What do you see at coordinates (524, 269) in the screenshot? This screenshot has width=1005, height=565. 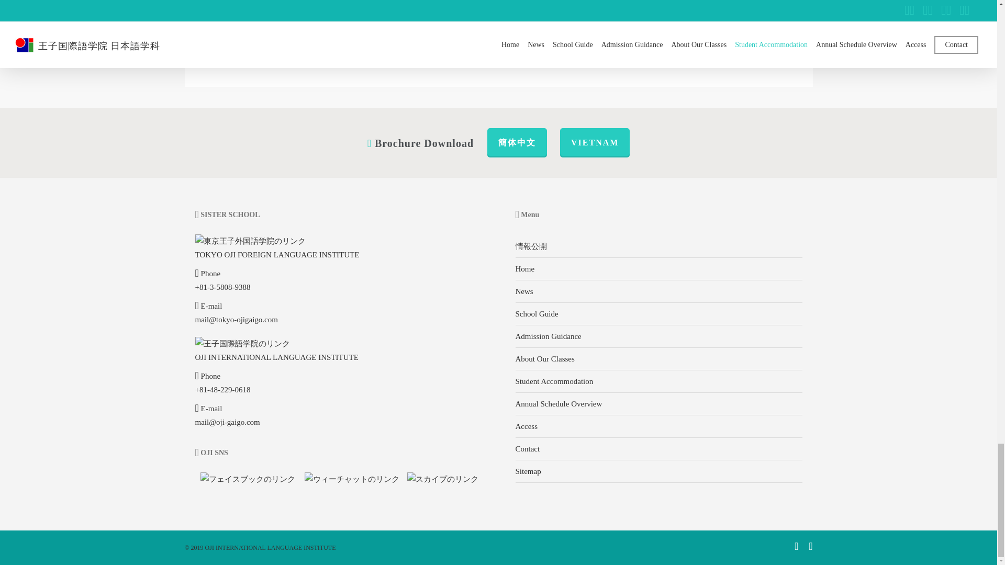 I see `Home` at bounding box center [524, 269].